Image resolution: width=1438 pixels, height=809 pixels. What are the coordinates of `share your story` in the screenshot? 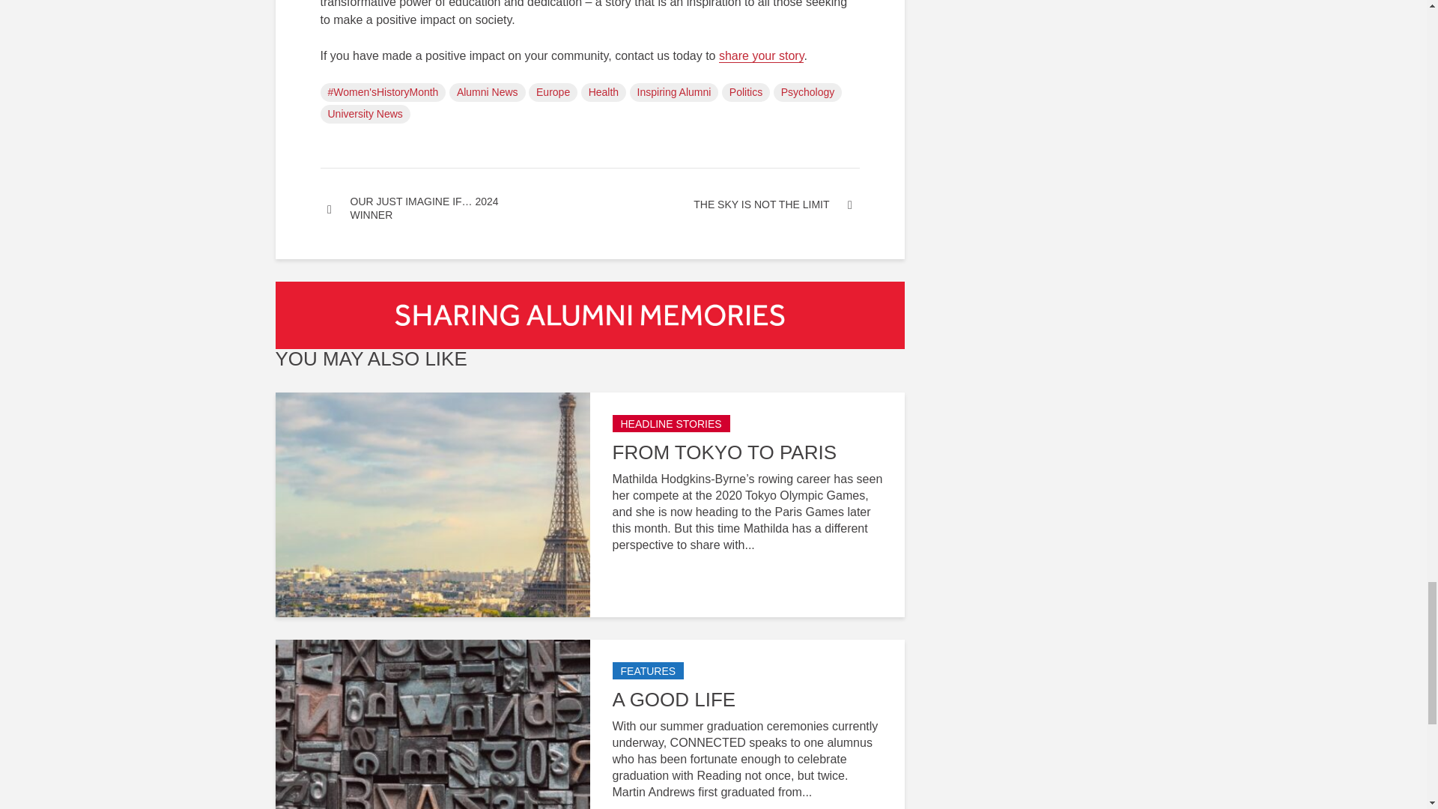 It's located at (761, 55).